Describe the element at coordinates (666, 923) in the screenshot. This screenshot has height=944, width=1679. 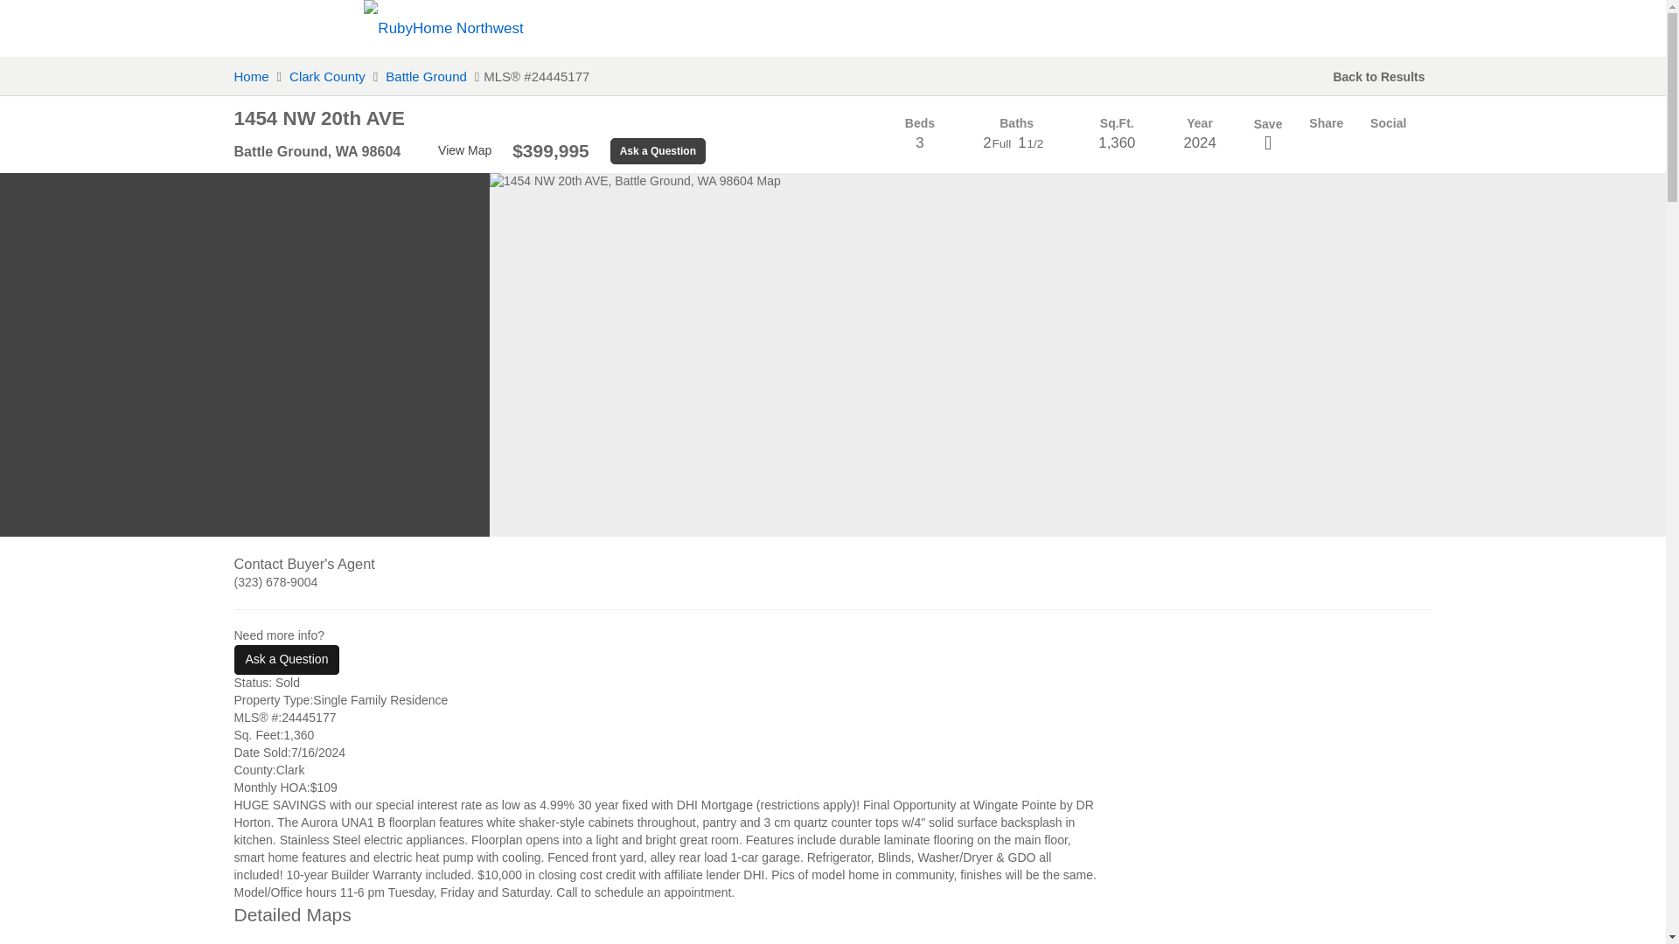
I see `View Map` at that location.